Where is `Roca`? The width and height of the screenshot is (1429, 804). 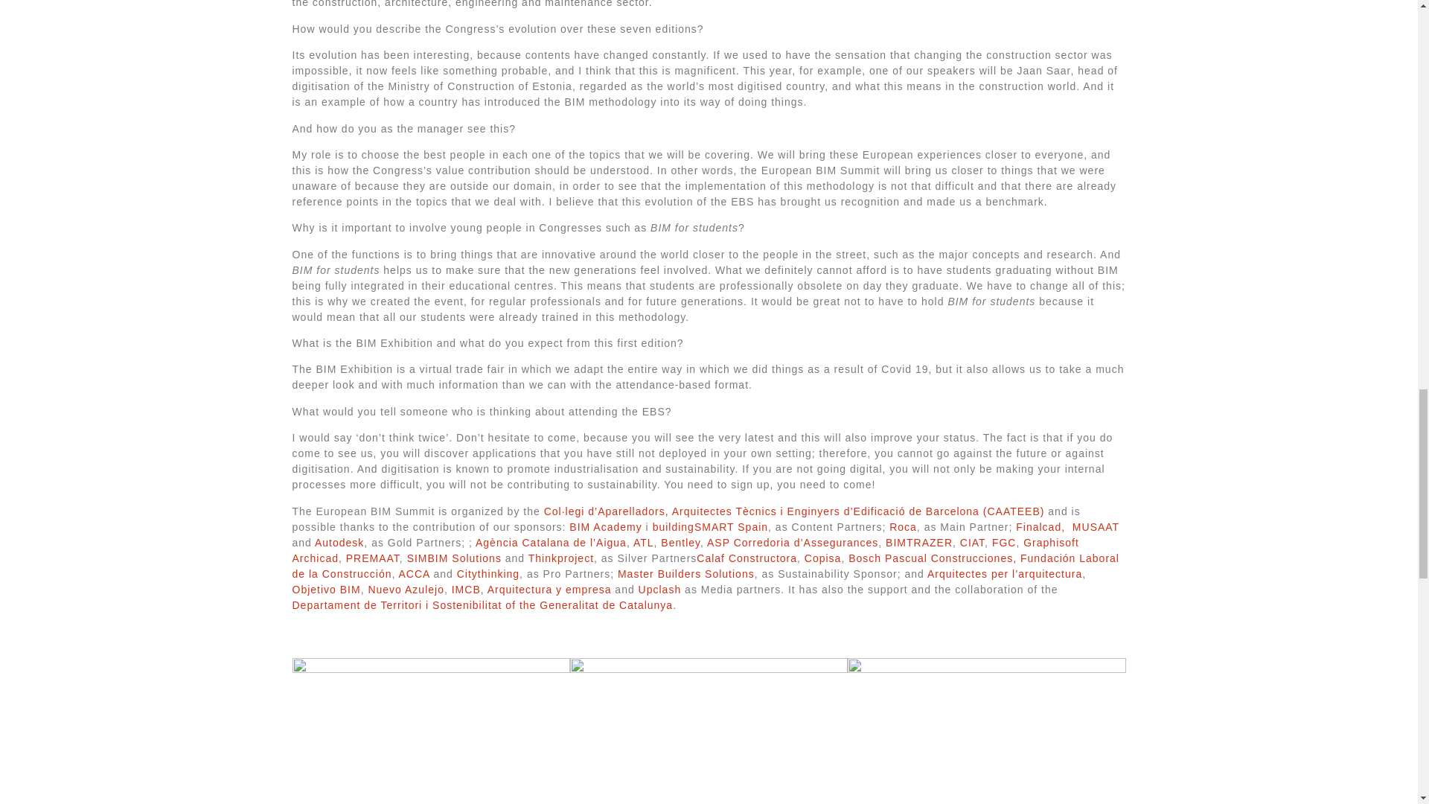 Roca is located at coordinates (903, 527).